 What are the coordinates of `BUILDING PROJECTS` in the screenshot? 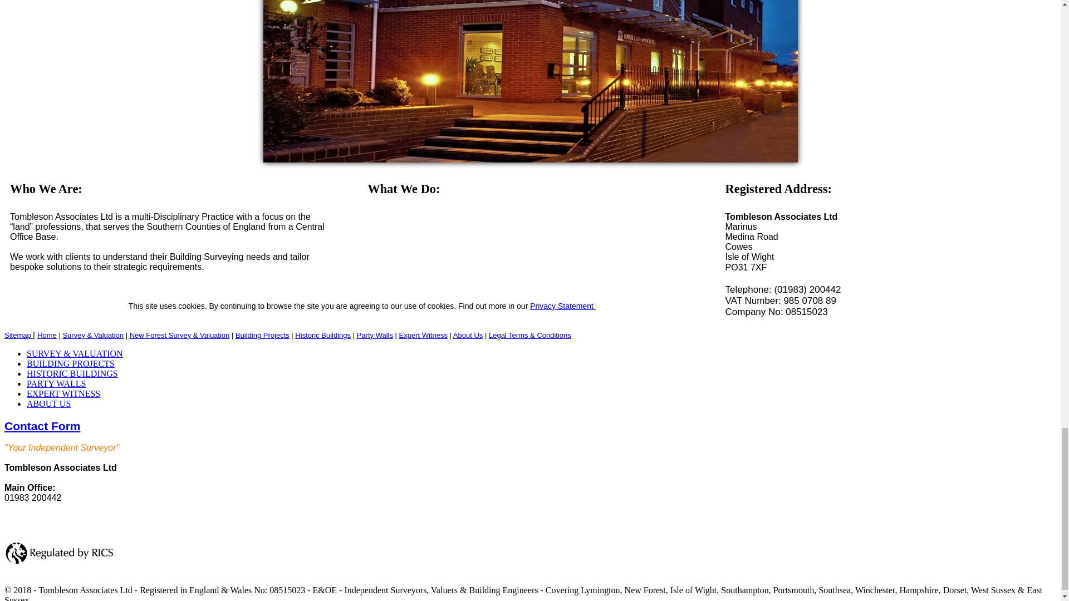 It's located at (262, 335).